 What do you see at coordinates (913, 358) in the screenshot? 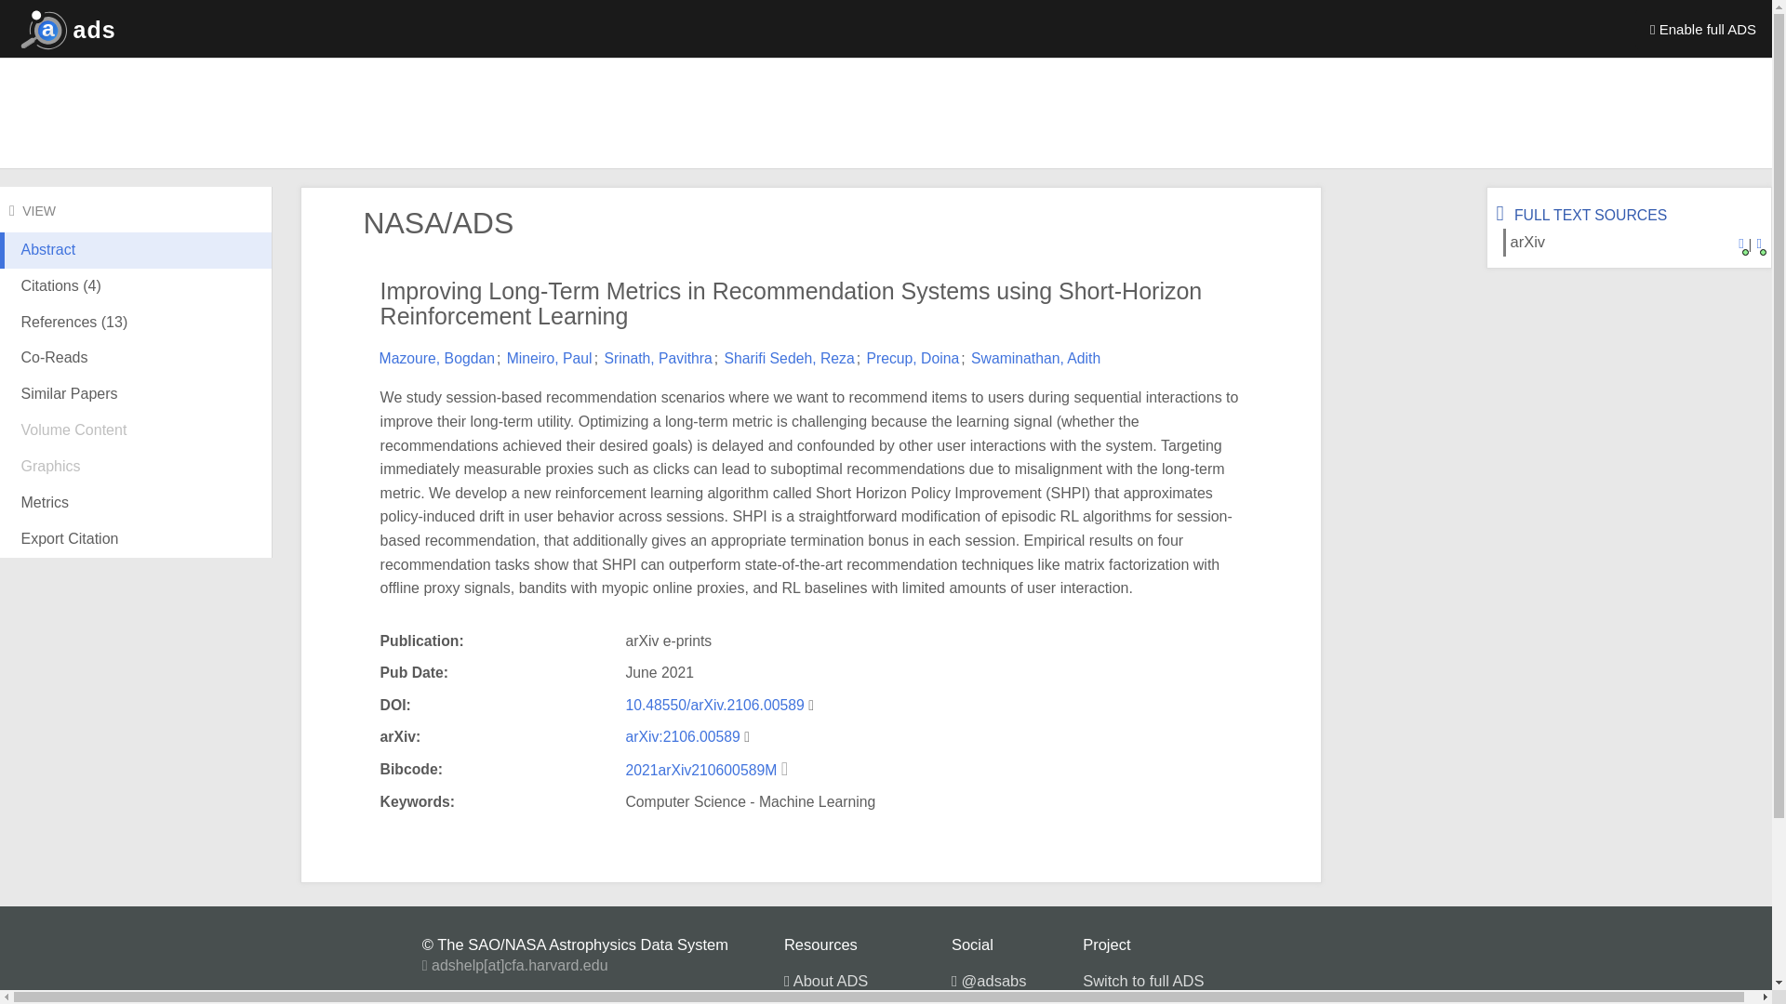
I see `Precup, Doina` at bounding box center [913, 358].